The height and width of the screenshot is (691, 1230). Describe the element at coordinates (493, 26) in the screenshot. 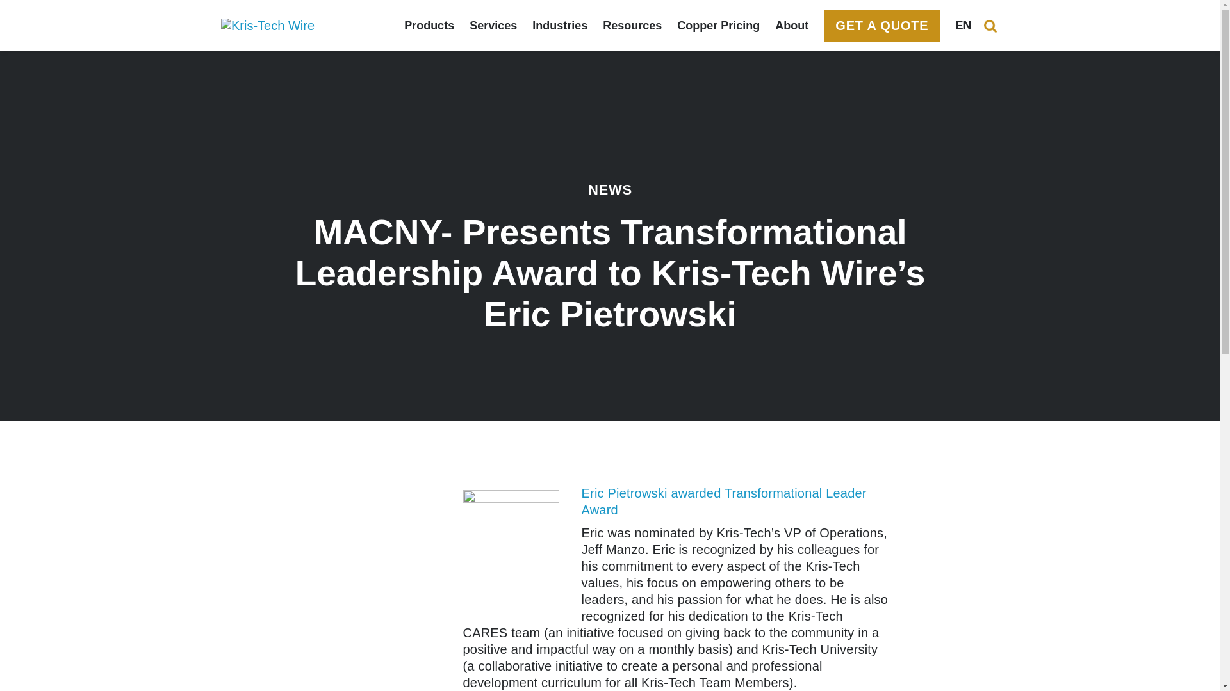

I see `Services` at that location.